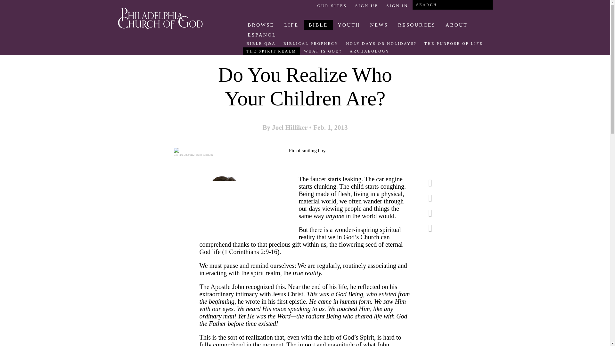  I want to click on ABOUT, so click(456, 24).